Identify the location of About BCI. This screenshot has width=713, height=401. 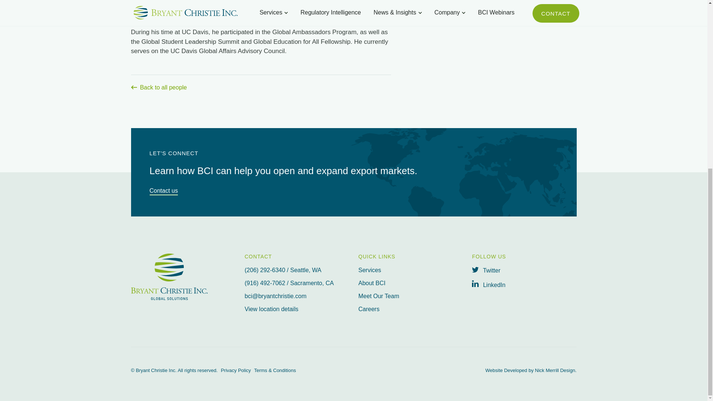
(411, 283).